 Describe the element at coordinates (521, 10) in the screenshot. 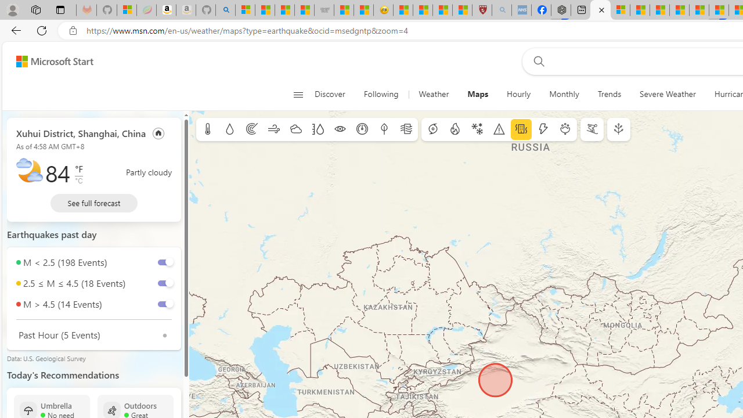

I see `NCL Adult Asthma Inhaler Choice Guideline - Sleeping` at that location.